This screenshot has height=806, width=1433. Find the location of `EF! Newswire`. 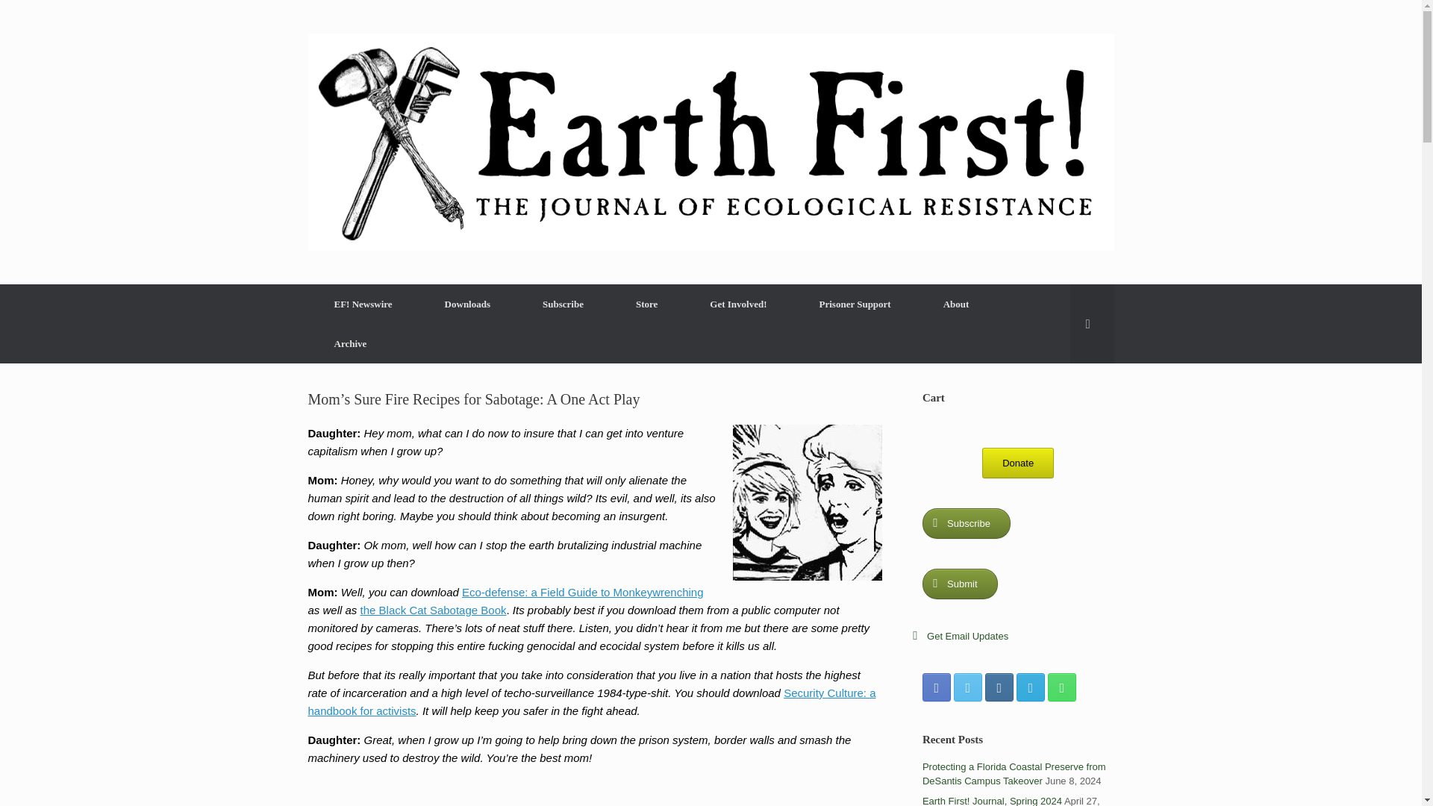

EF! Newswire is located at coordinates (363, 304).